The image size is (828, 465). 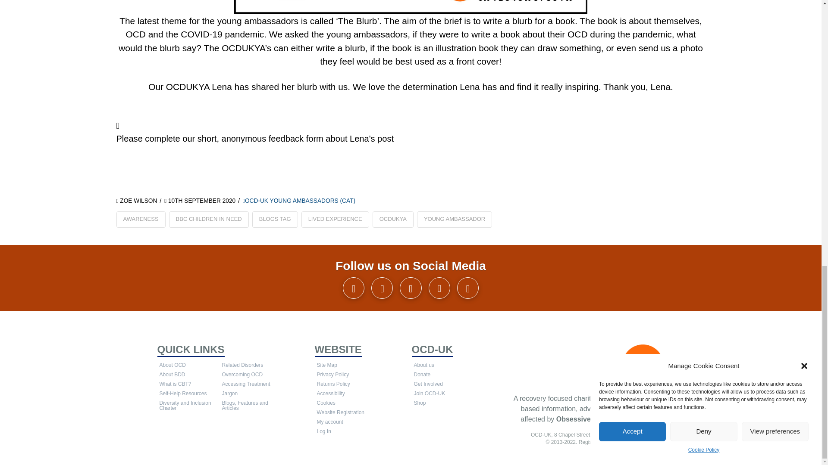 I want to click on About OCD, so click(x=188, y=365).